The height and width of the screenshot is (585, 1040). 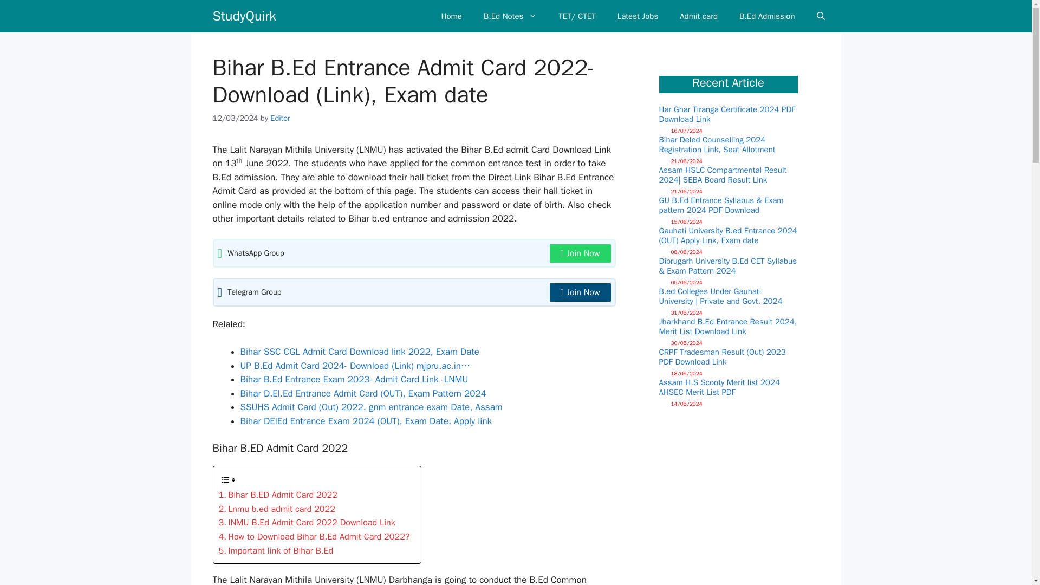 I want to click on Bihar SSC CGL Admit Card Download link 2022, Exam Date, so click(x=360, y=352).